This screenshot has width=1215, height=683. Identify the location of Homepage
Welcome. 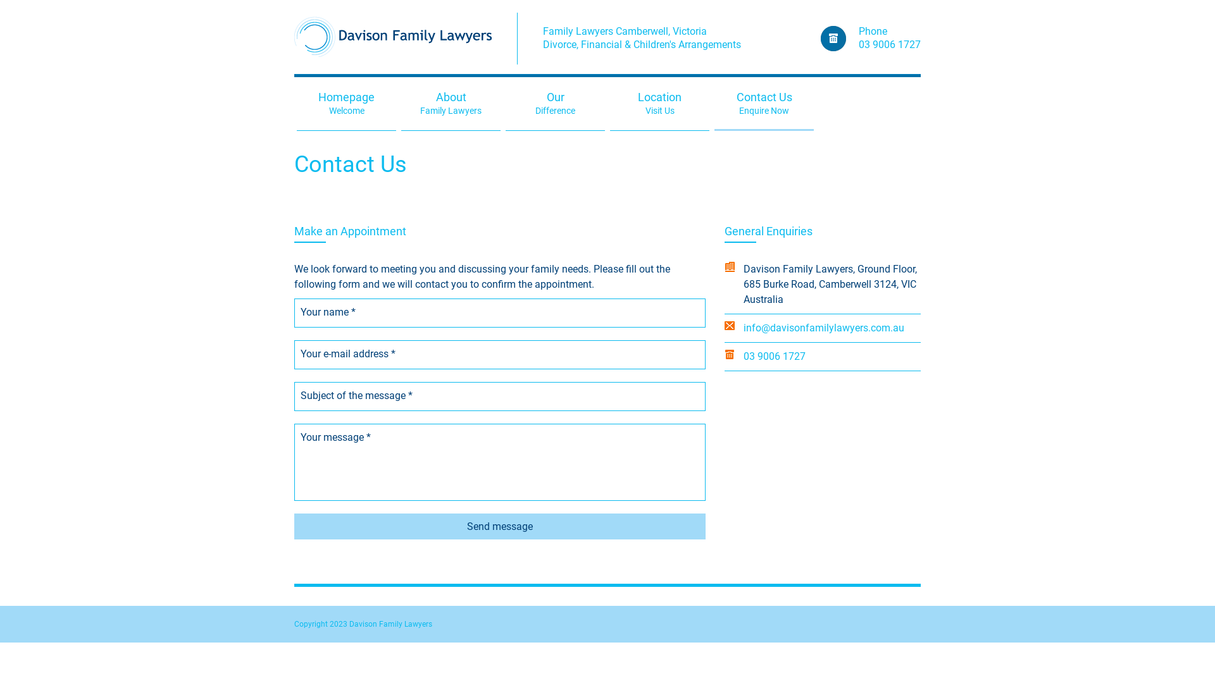
(347, 104).